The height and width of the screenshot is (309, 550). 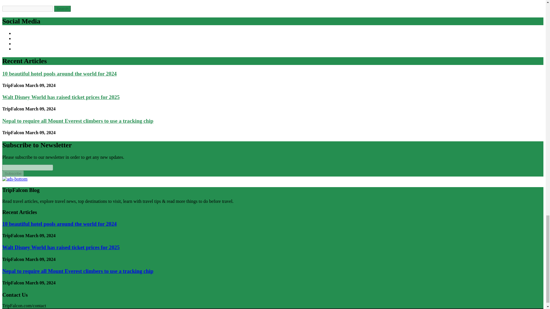 What do you see at coordinates (59, 224) in the screenshot?
I see `10 beautiful hotel pools around the world for 2024` at bounding box center [59, 224].